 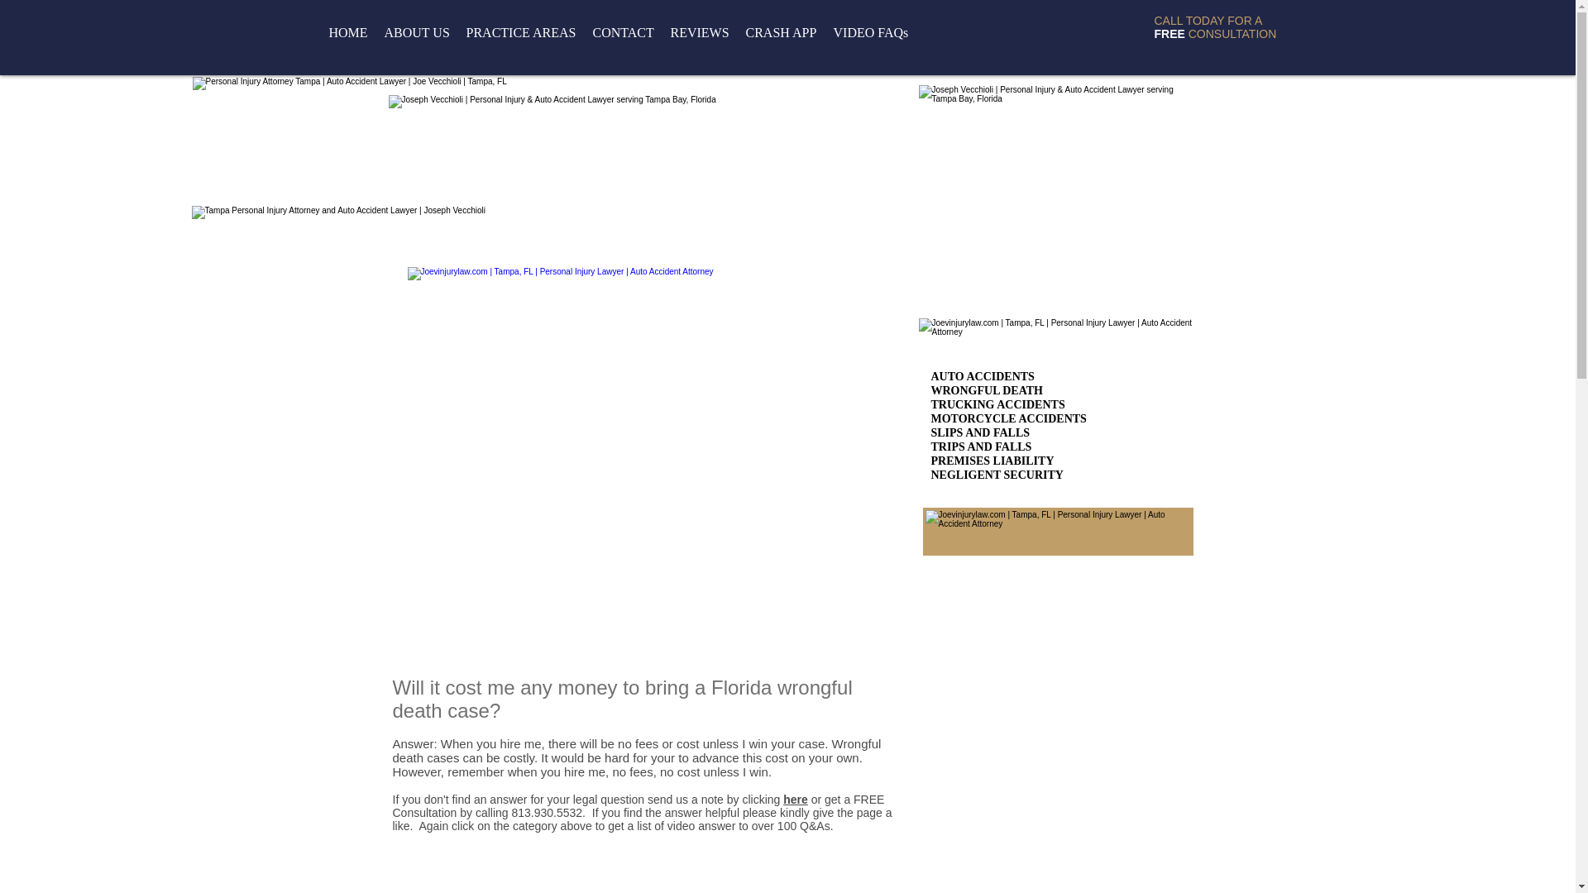 What do you see at coordinates (992, 460) in the screenshot?
I see `PREMISES LIABILITY` at bounding box center [992, 460].